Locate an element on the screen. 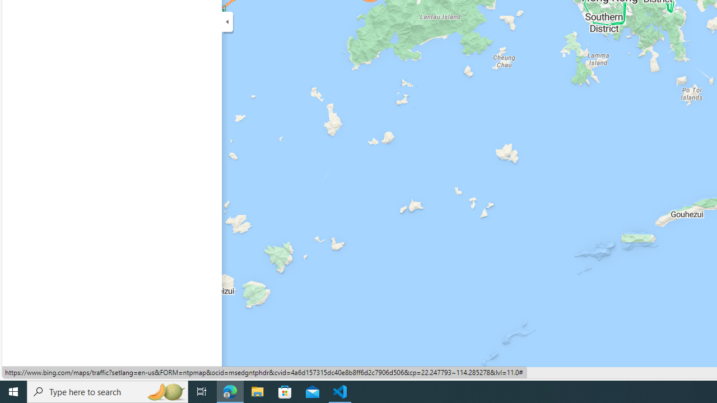 Image resolution: width=717 pixels, height=403 pixels. Help is located at coordinates (245, 373).